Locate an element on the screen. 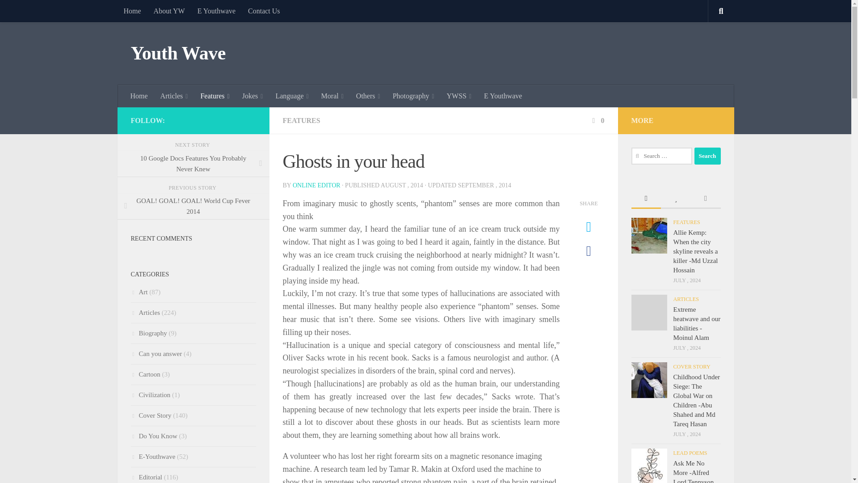 Image resolution: width=858 pixels, height=483 pixels. Posts by Online Editor is located at coordinates (316, 185).